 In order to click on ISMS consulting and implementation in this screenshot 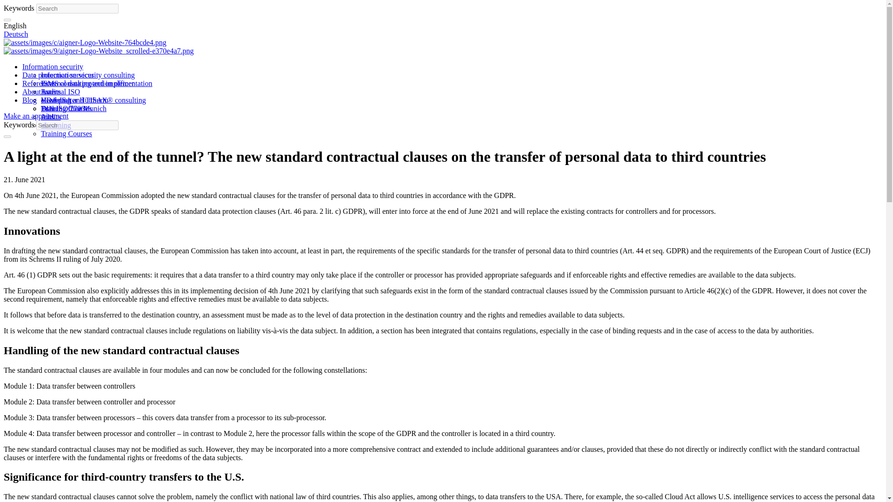, I will do `click(97, 83)`.